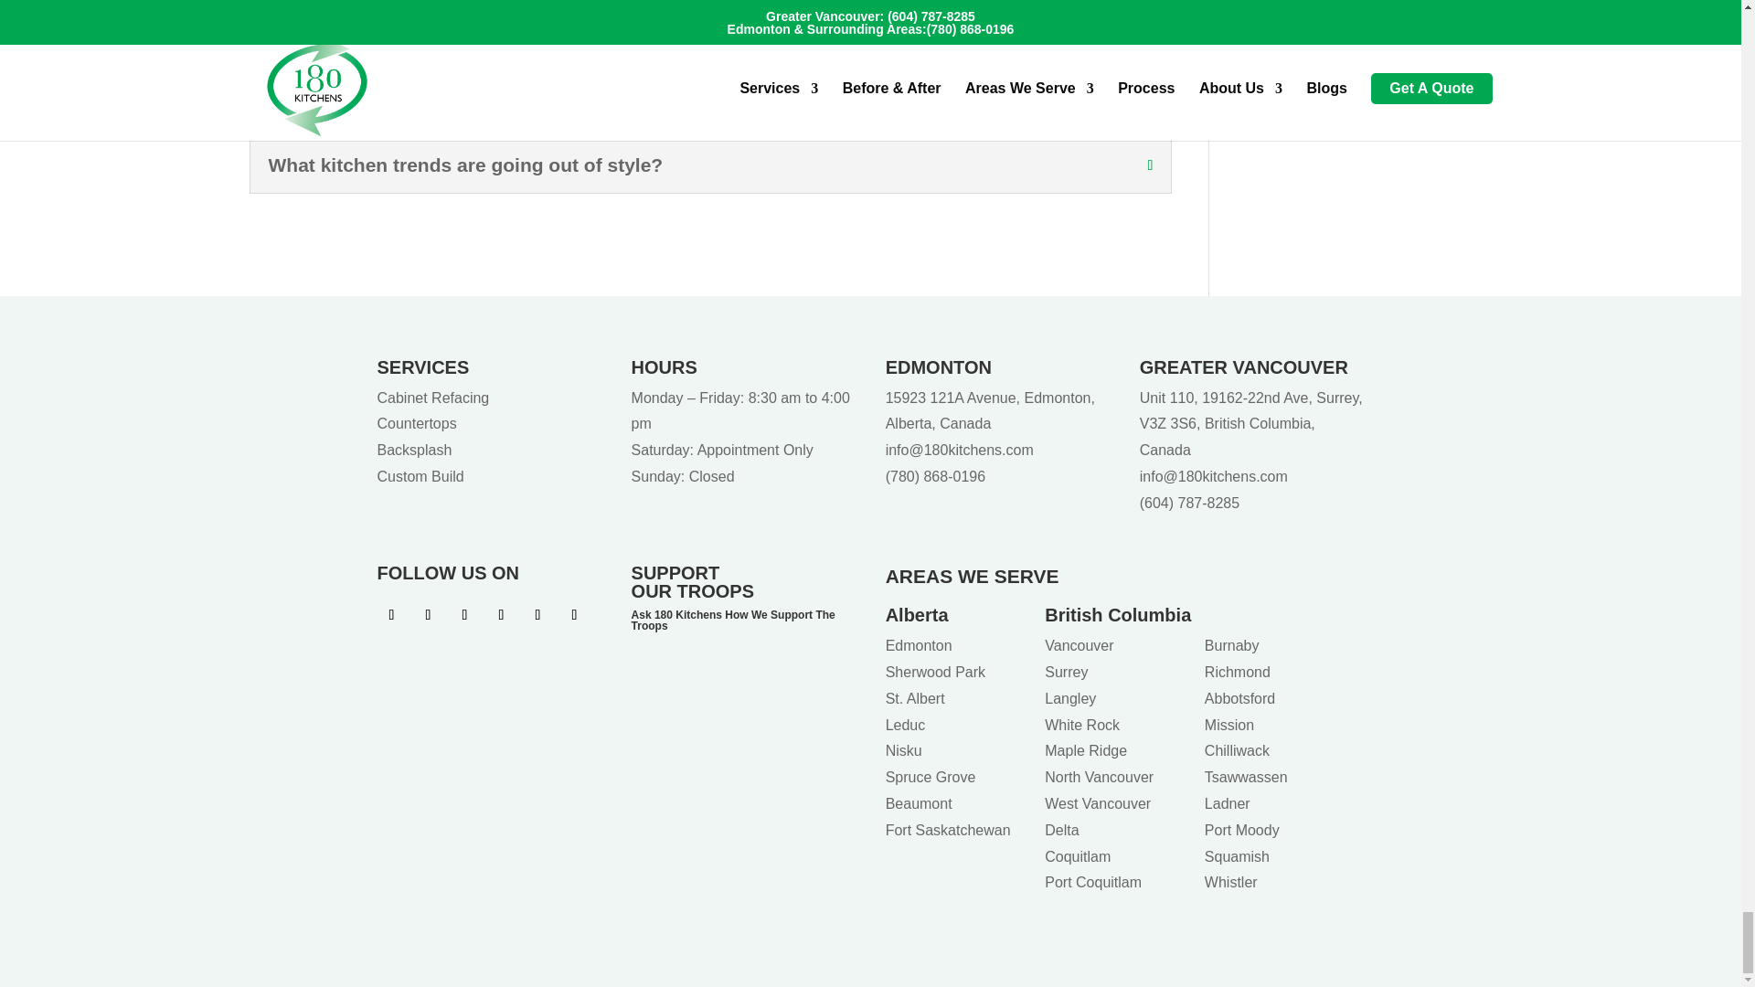 The image size is (1755, 987). Describe the element at coordinates (501, 614) in the screenshot. I see `Follow on LinkedIn` at that location.